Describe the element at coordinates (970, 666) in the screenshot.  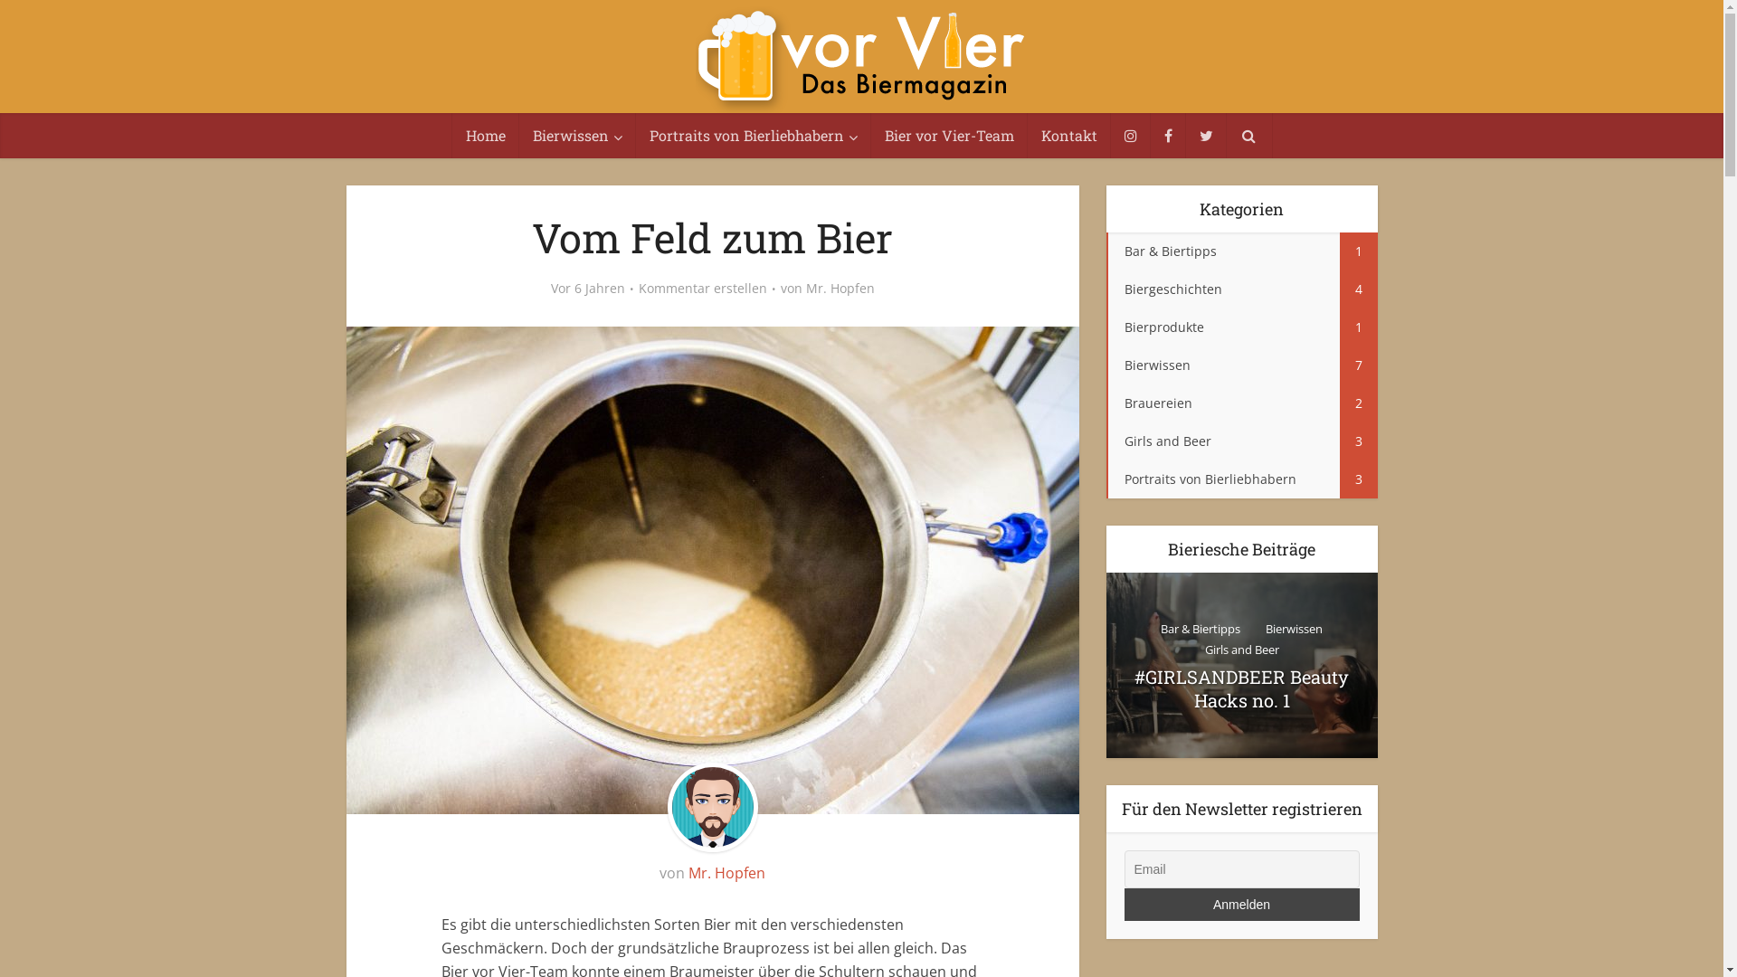
I see `Die Wirkung von Bier` at that location.